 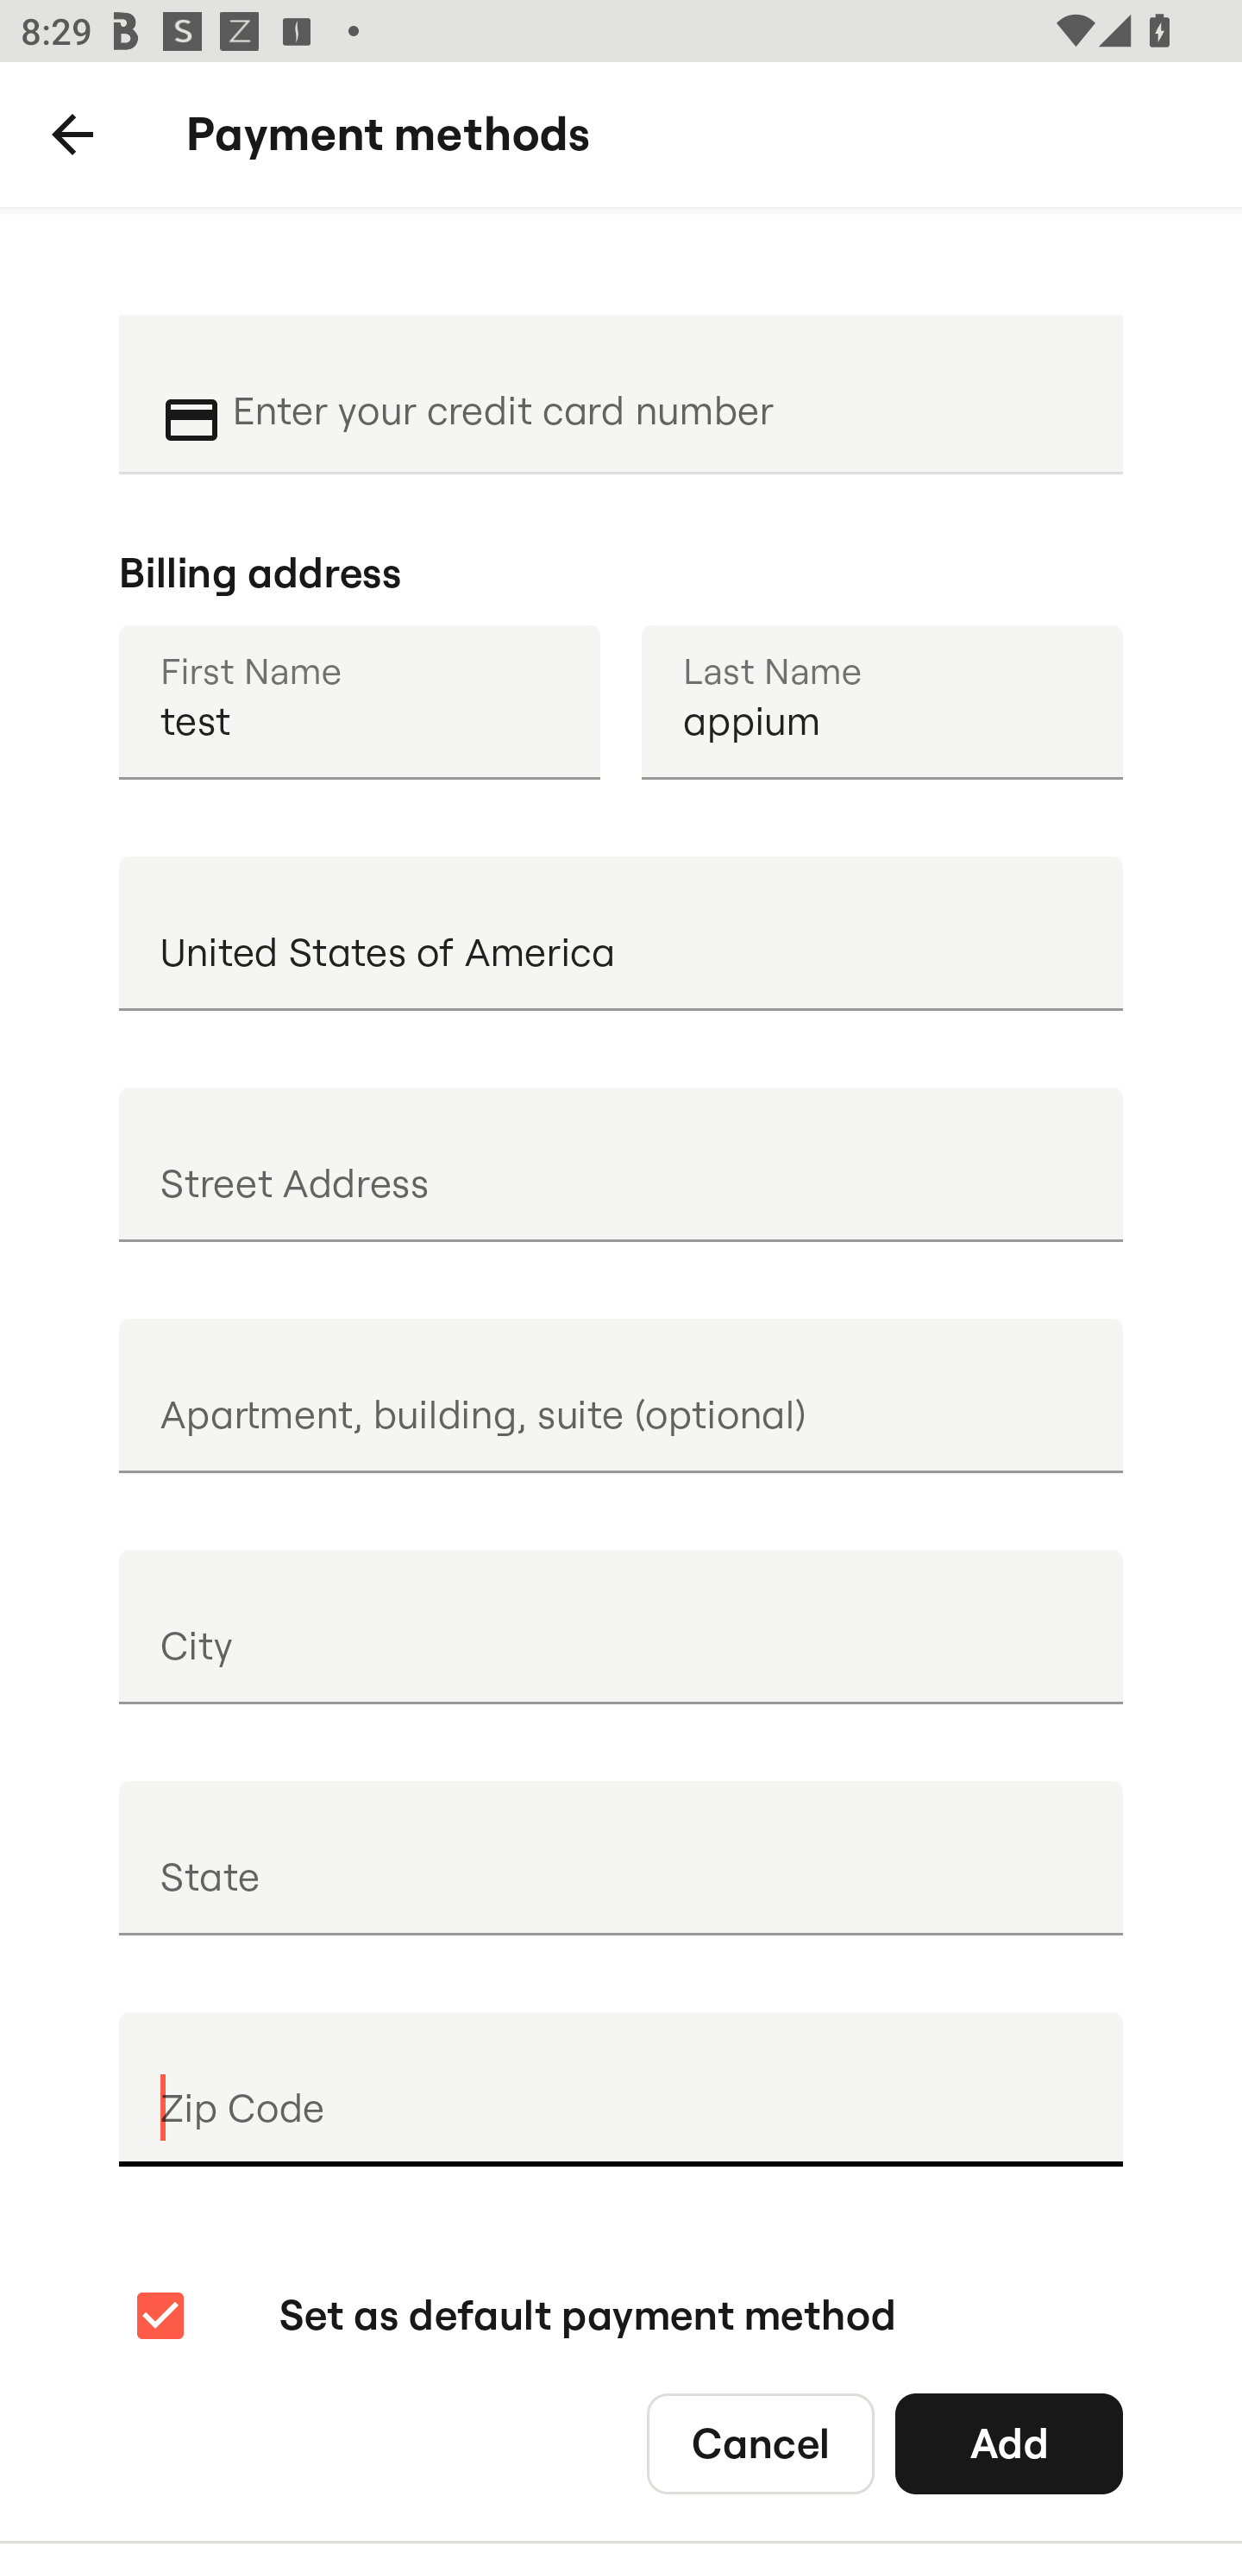 What do you see at coordinates (72, 135) in the screenshot?
I see `Back` at bounding box center [72, 135].